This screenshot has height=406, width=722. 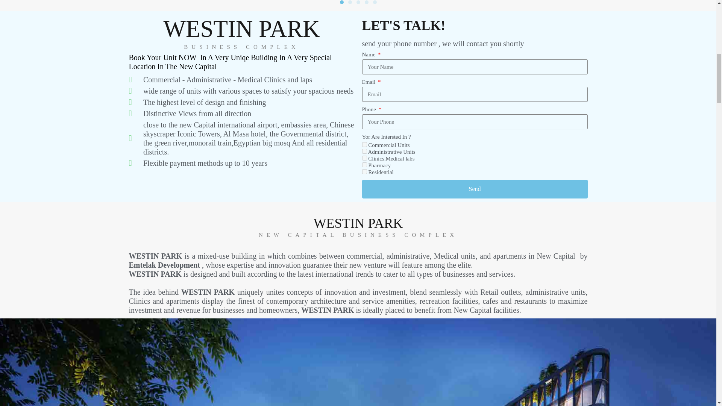 I want to click on Clinics,Medical labs, so click(x=364, y=158).